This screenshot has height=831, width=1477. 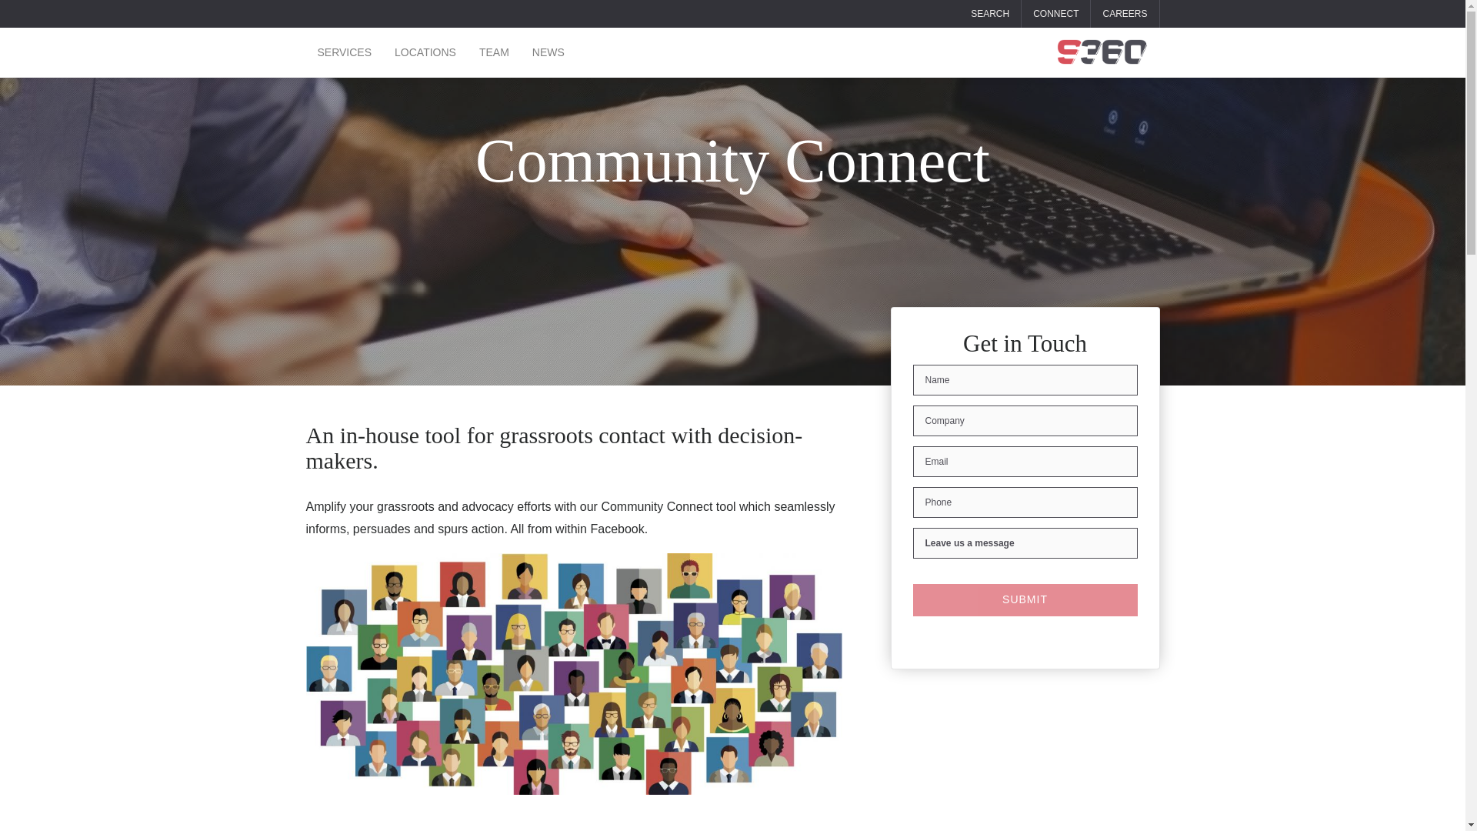 I want to click on Leave us a message, so click(x=1025, y=542).